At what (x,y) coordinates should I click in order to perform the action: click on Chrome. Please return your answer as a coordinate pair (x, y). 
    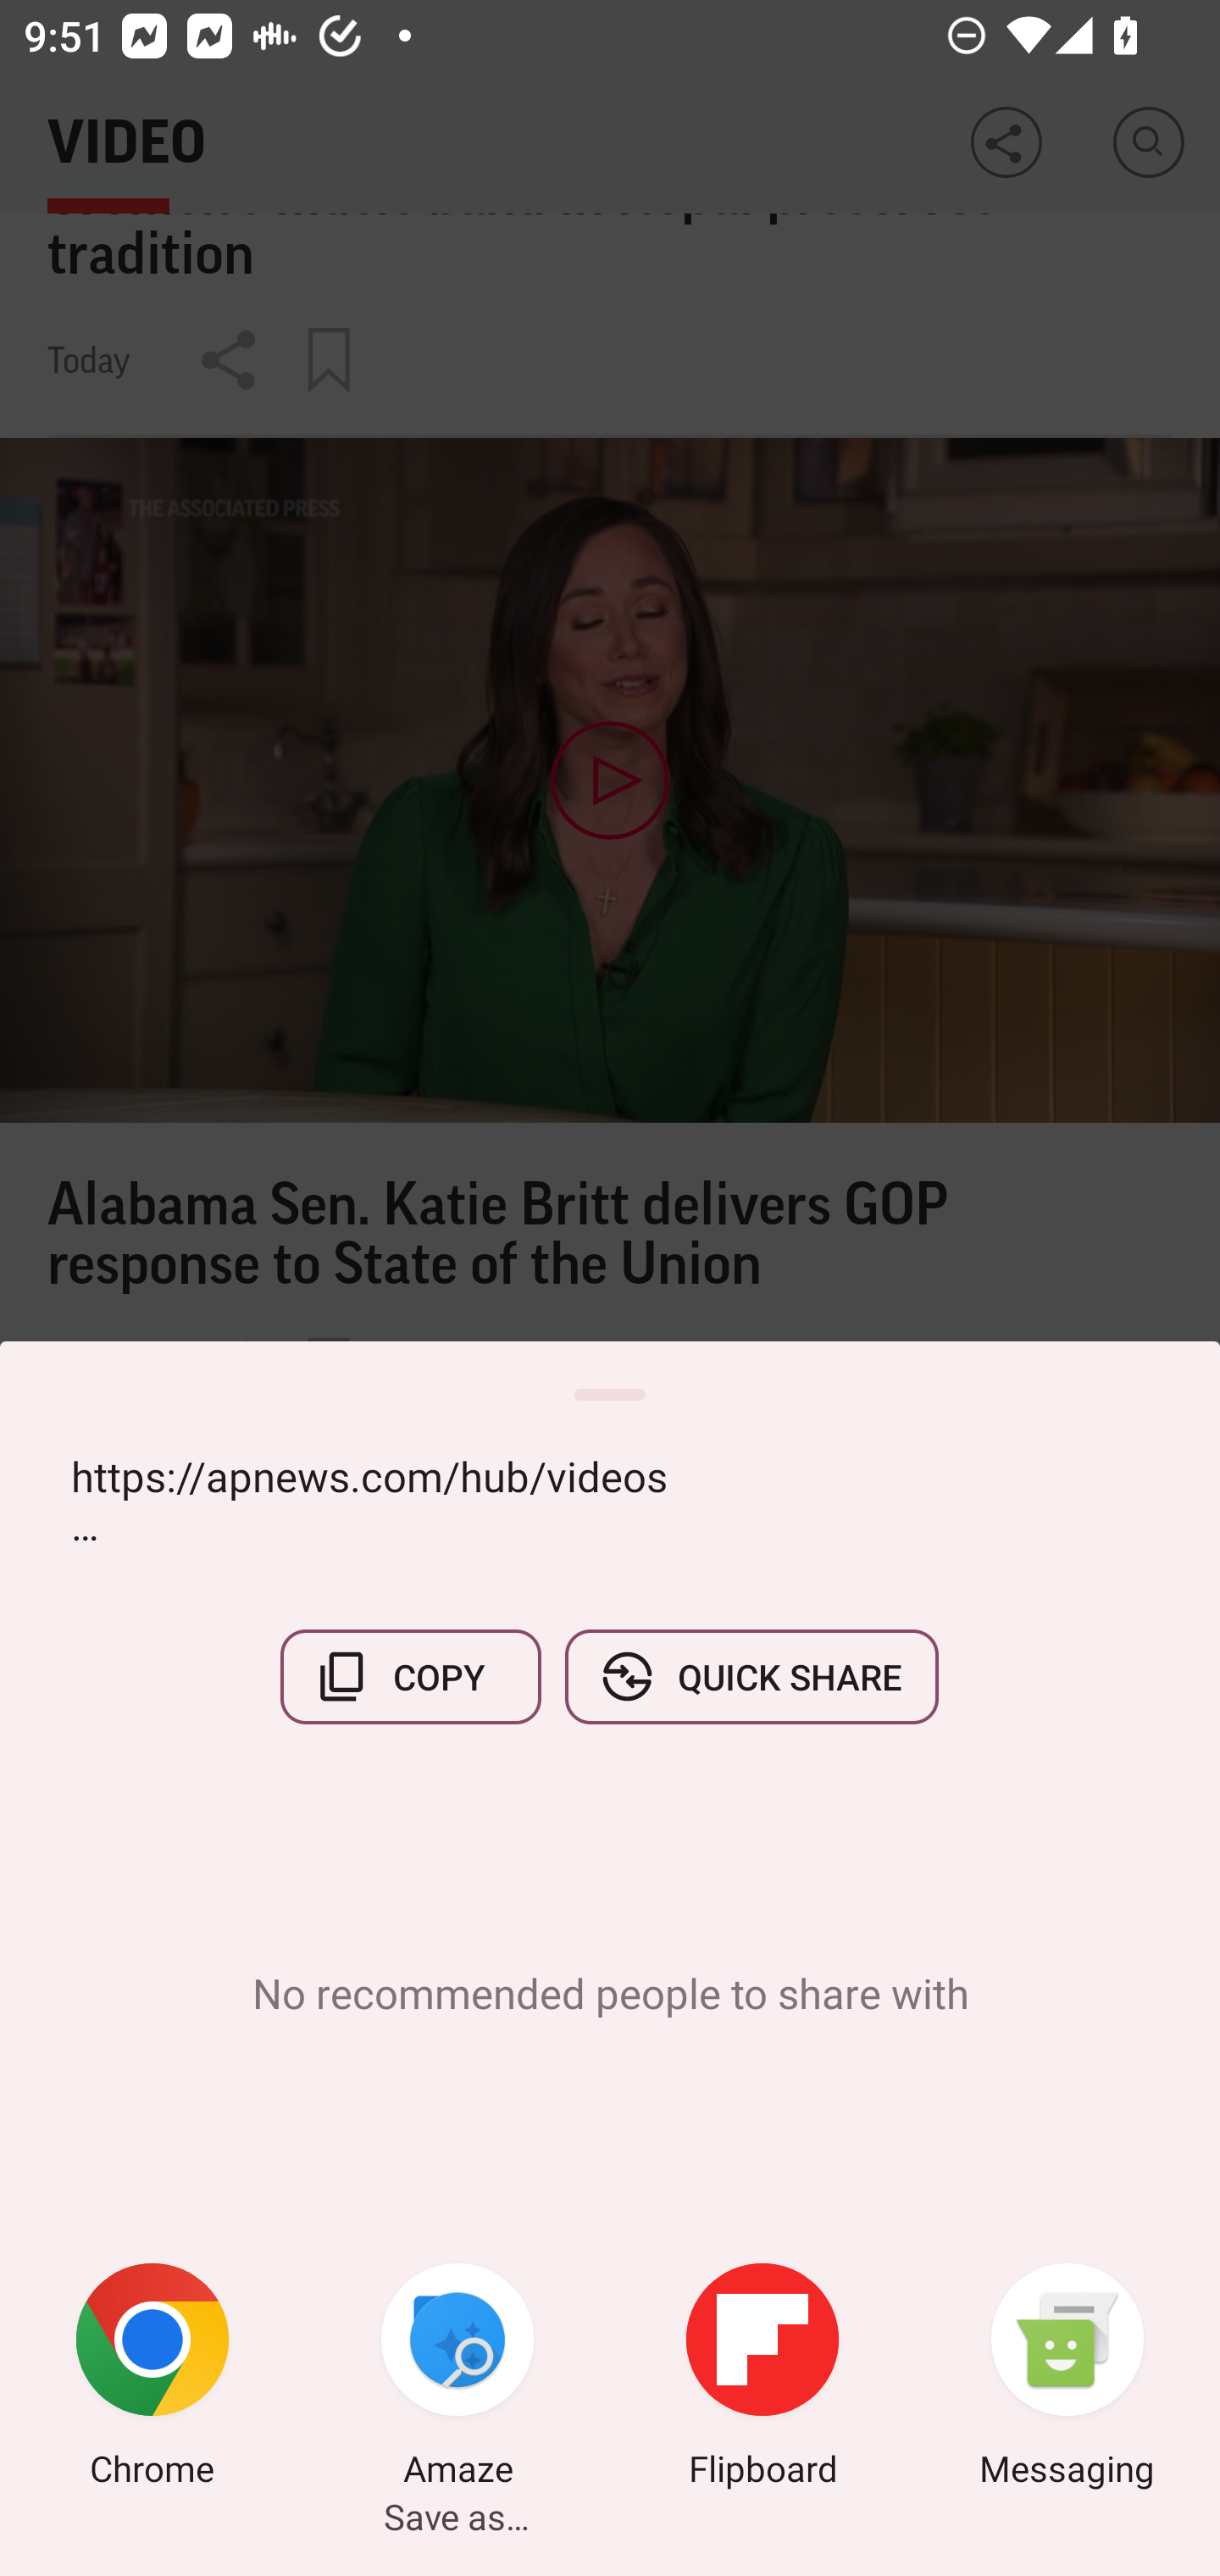
    Looking at the image, I should click on (152, 2379).